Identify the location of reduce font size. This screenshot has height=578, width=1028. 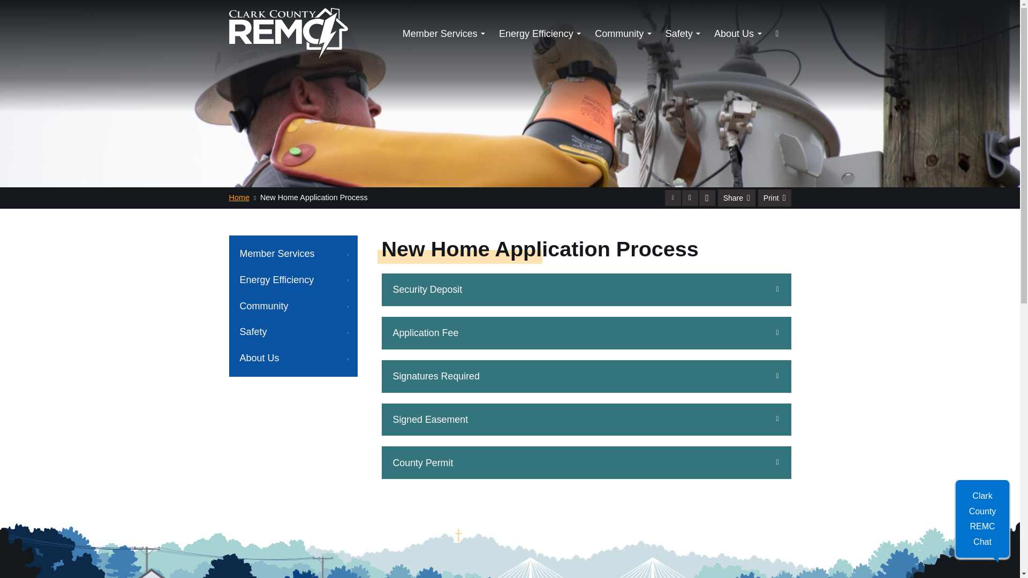
(672, 198).